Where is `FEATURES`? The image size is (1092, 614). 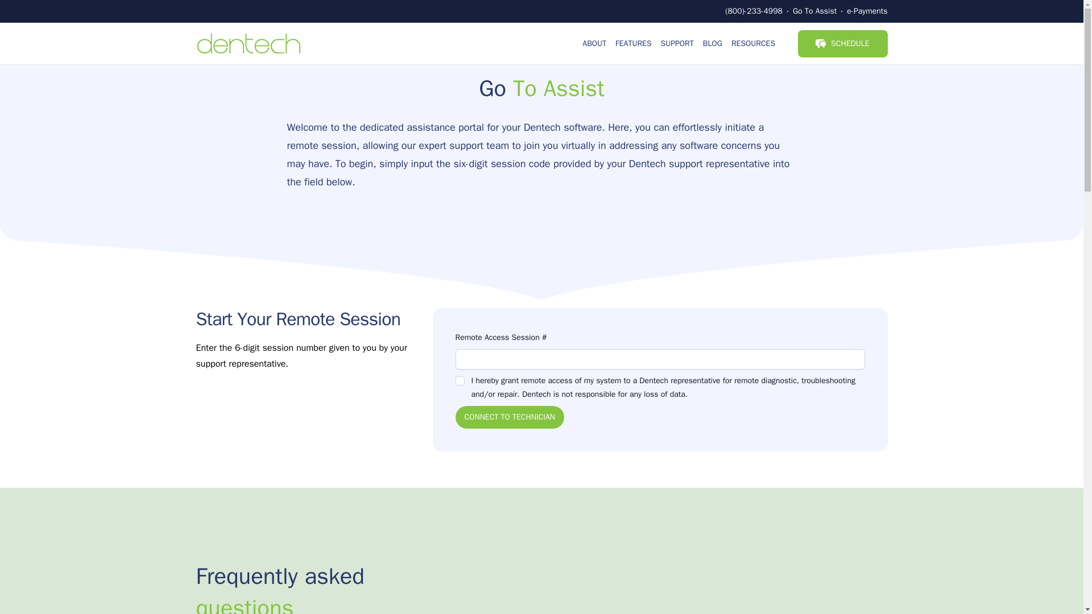 FEATURES is located at coordinates (633, 43).